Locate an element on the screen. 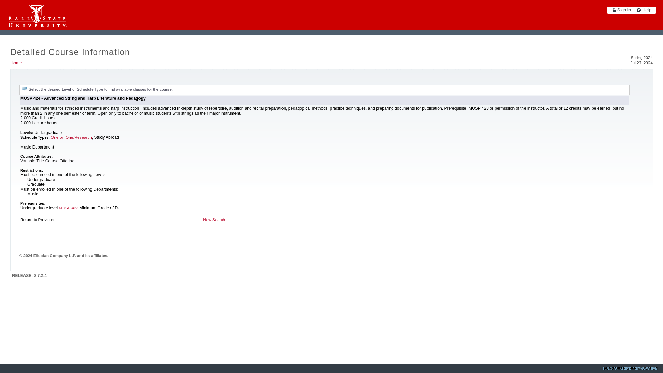 The height and width of the screenshot is (373, 663). Home is located at coordinates (16, 63).